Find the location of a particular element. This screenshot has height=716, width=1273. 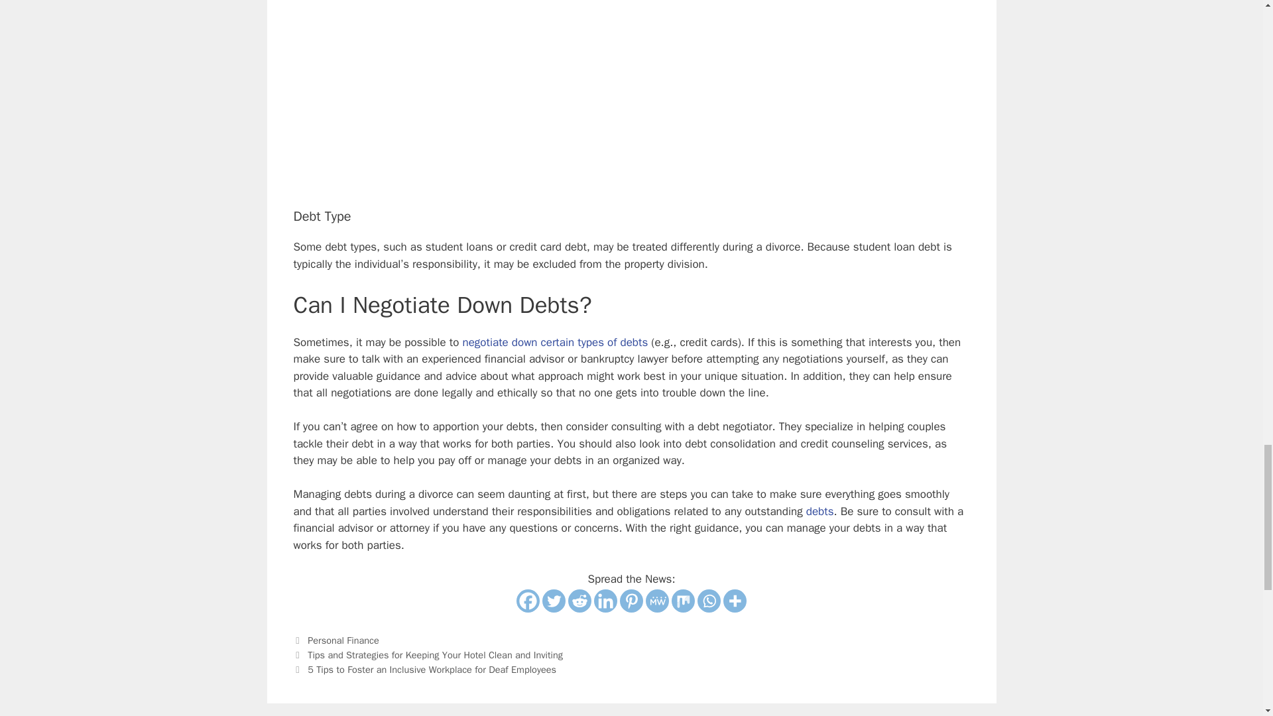

Whatsapp is located at coordinates (709, 601).